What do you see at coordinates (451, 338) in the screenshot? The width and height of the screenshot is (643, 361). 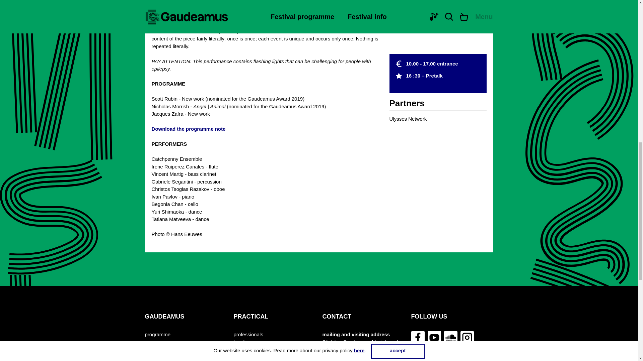 I see `Gaudeamus on Soundcloud` at bounding box center [451, 338].